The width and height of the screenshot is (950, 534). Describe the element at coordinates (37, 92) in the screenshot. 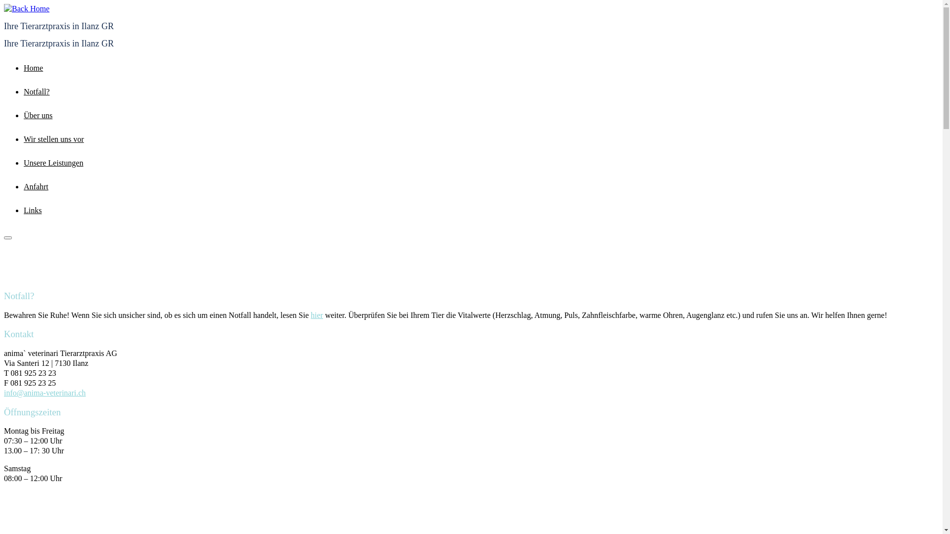

I see `Notfall?` at that location.